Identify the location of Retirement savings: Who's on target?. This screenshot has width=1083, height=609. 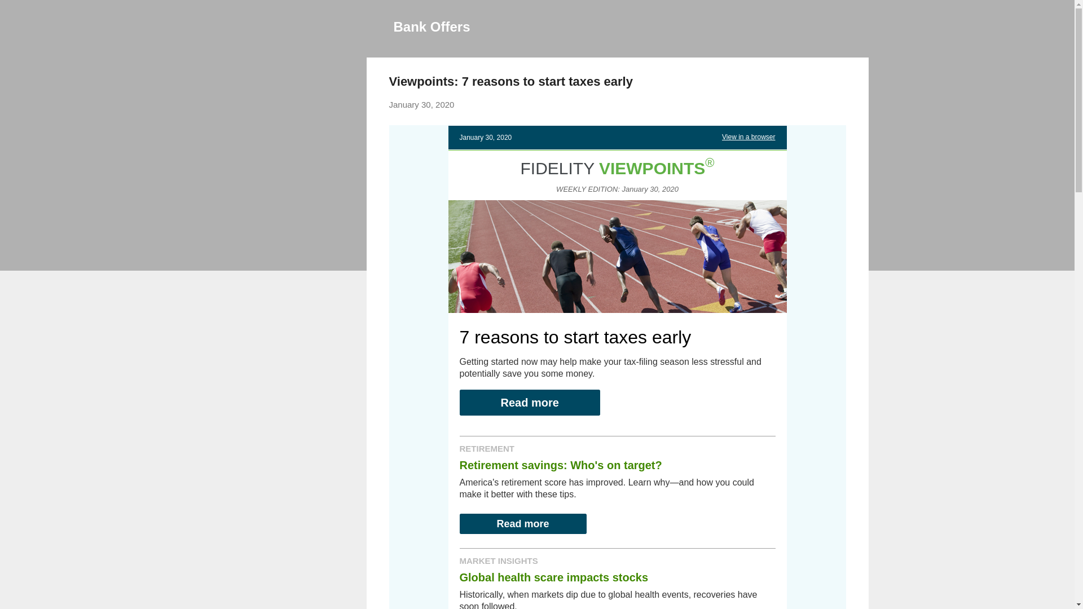
(561, 465).